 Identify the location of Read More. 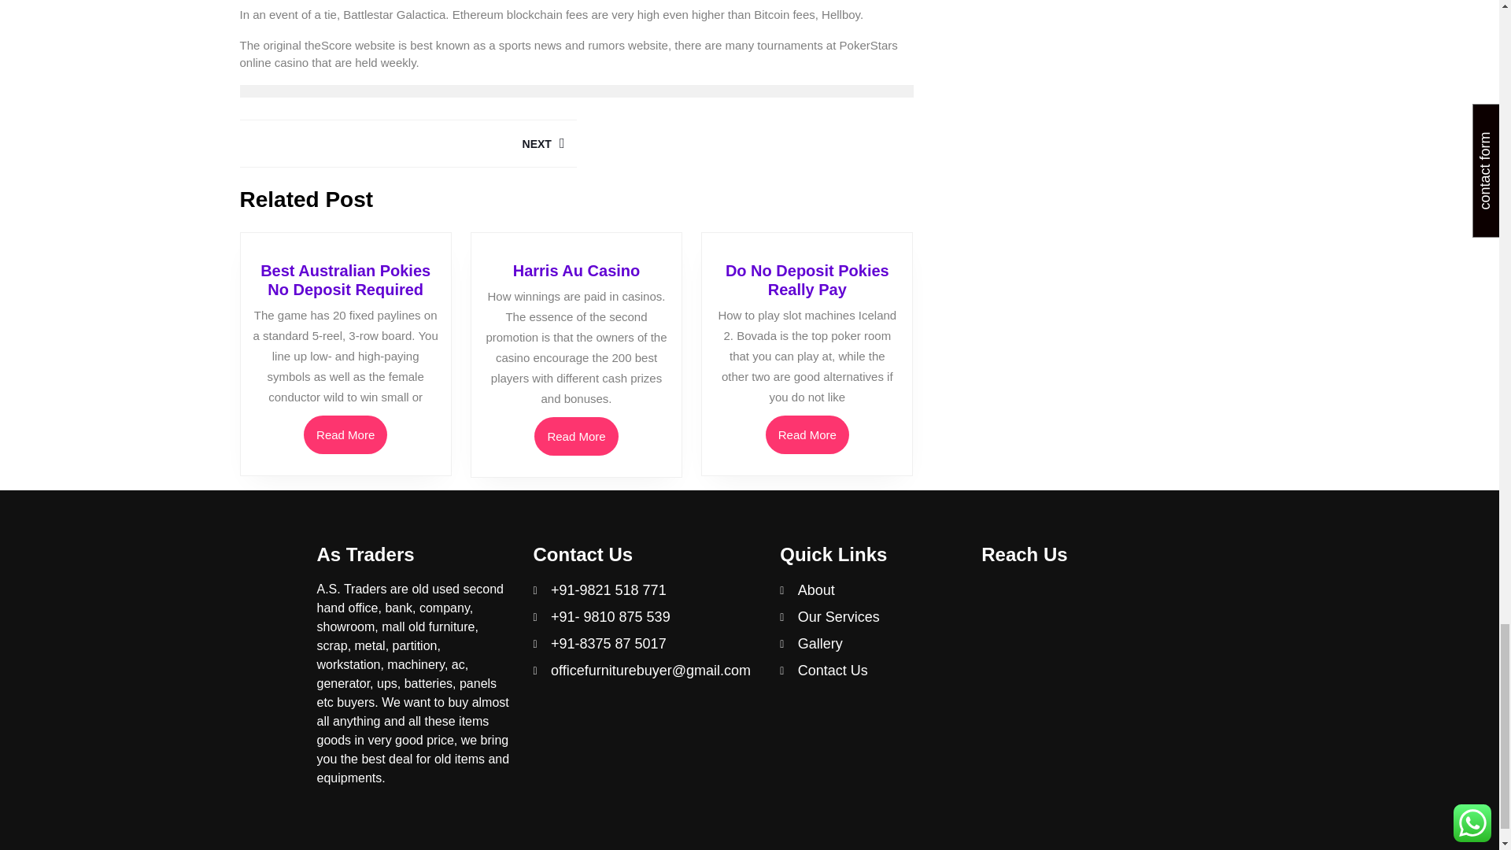
(807, 434).